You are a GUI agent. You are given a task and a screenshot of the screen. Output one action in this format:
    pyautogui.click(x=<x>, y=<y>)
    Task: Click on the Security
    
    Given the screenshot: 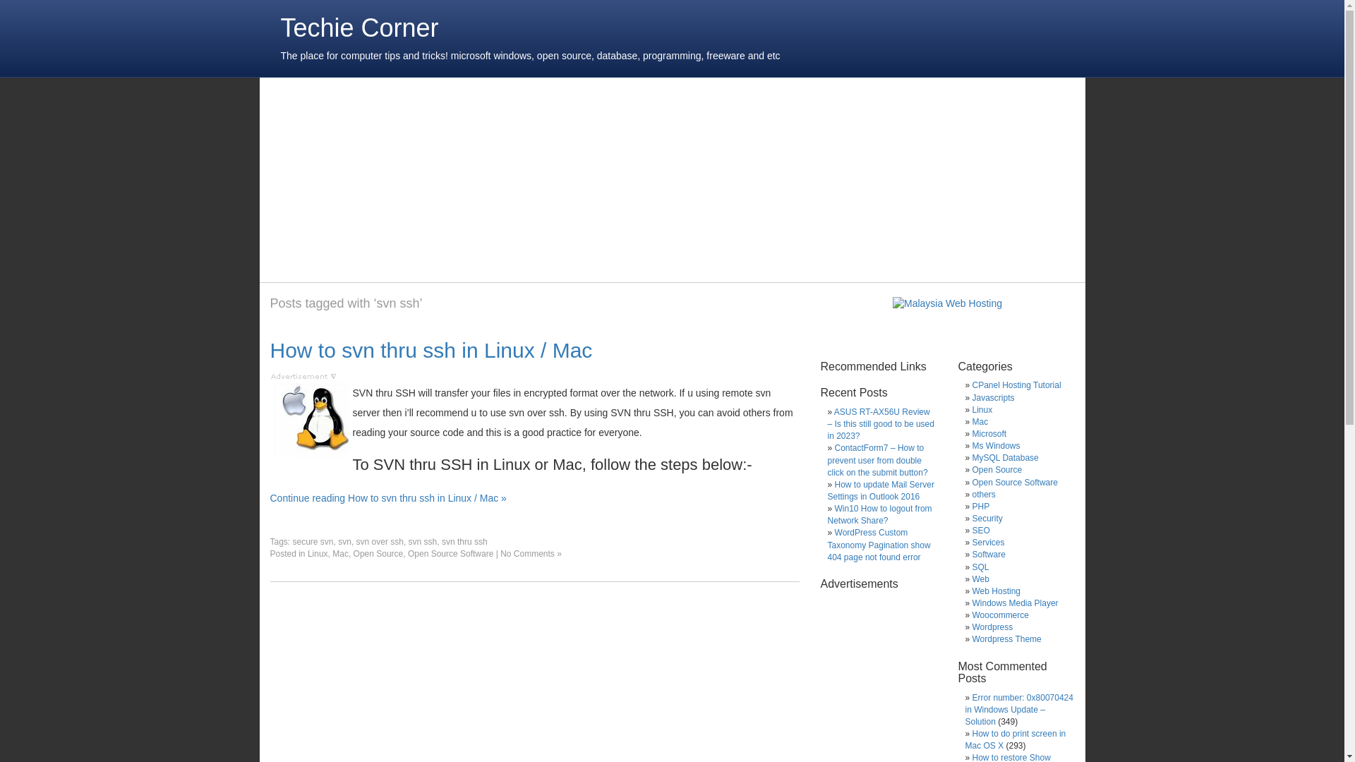 What is the action you would take?
    pyautogui.click(x=987, y=518)
    